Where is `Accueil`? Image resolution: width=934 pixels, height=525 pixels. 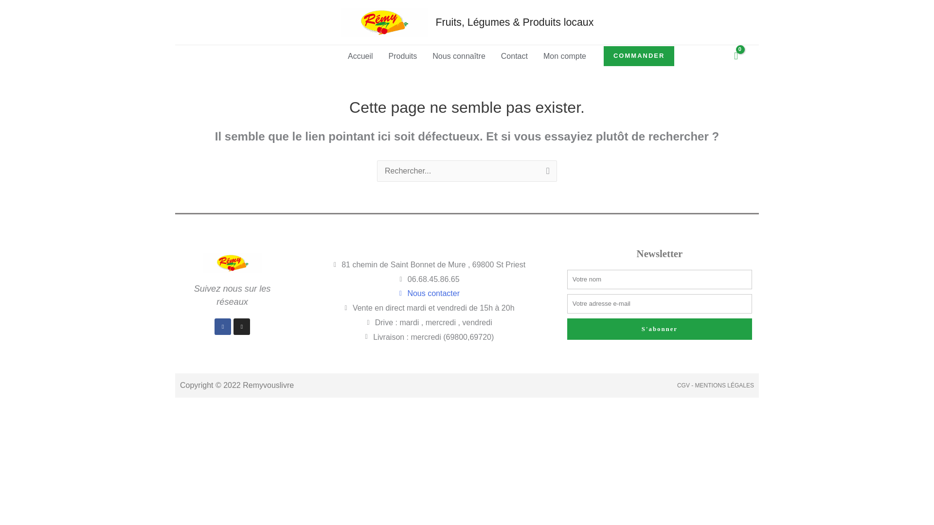
Accueil is located at coordinates (360, 56).